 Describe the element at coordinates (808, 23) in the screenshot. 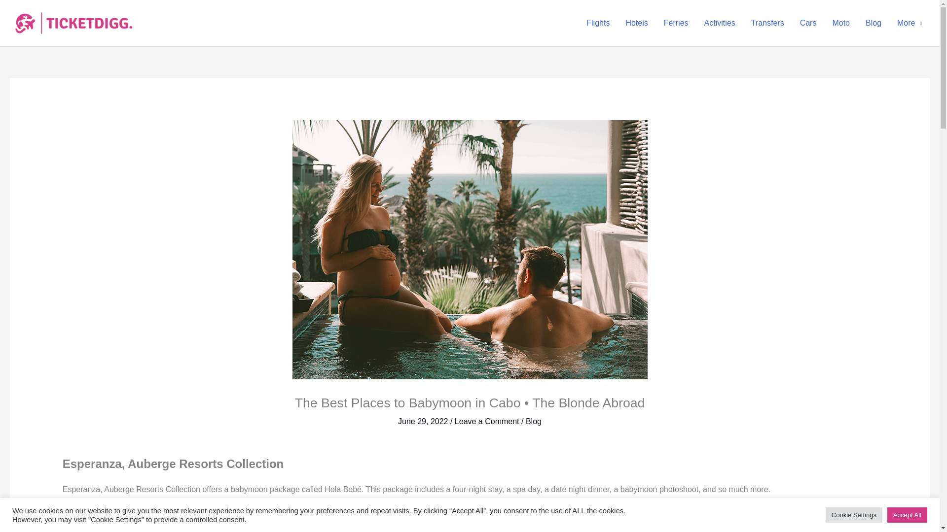

I see `Cars` at that location.